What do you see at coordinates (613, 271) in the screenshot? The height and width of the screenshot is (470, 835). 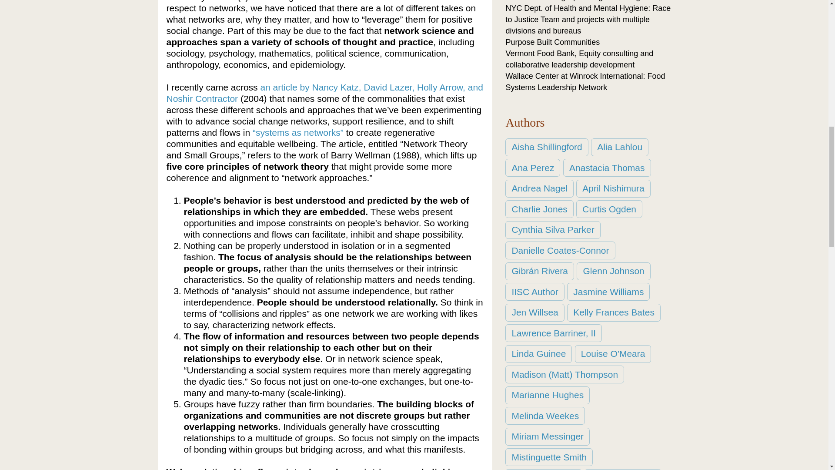 I see `Posts by Glenn Johnson` at bounding box center [613, 271].